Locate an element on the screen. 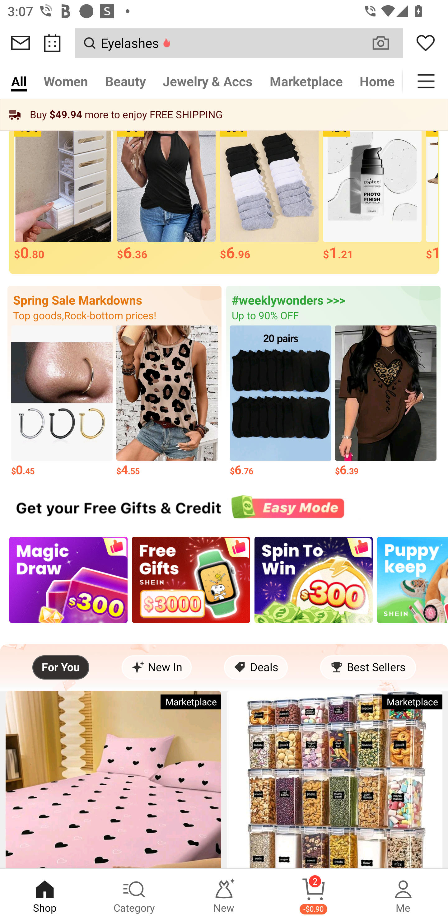 The width and height of the screenshot is (448, 921). VISUAL SEARCH is located at coordinates (386, 43).